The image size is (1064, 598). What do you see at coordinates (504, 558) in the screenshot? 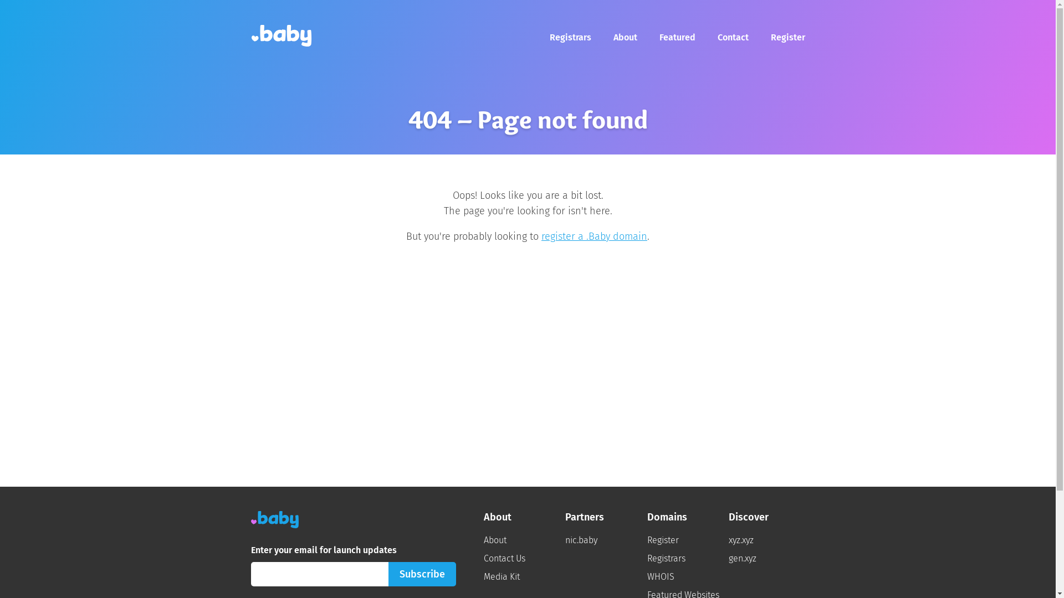
I see `Contact Us` at bounding box center [504, 558].